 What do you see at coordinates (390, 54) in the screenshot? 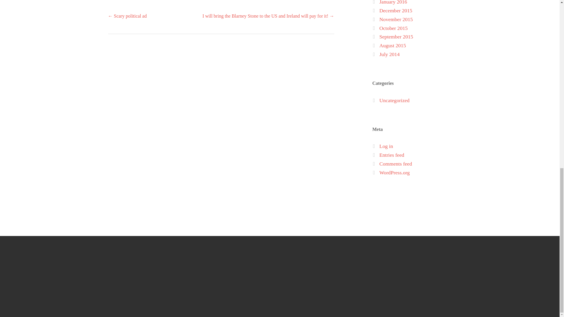
I see `July 2014` at bounding box center [390, 54].